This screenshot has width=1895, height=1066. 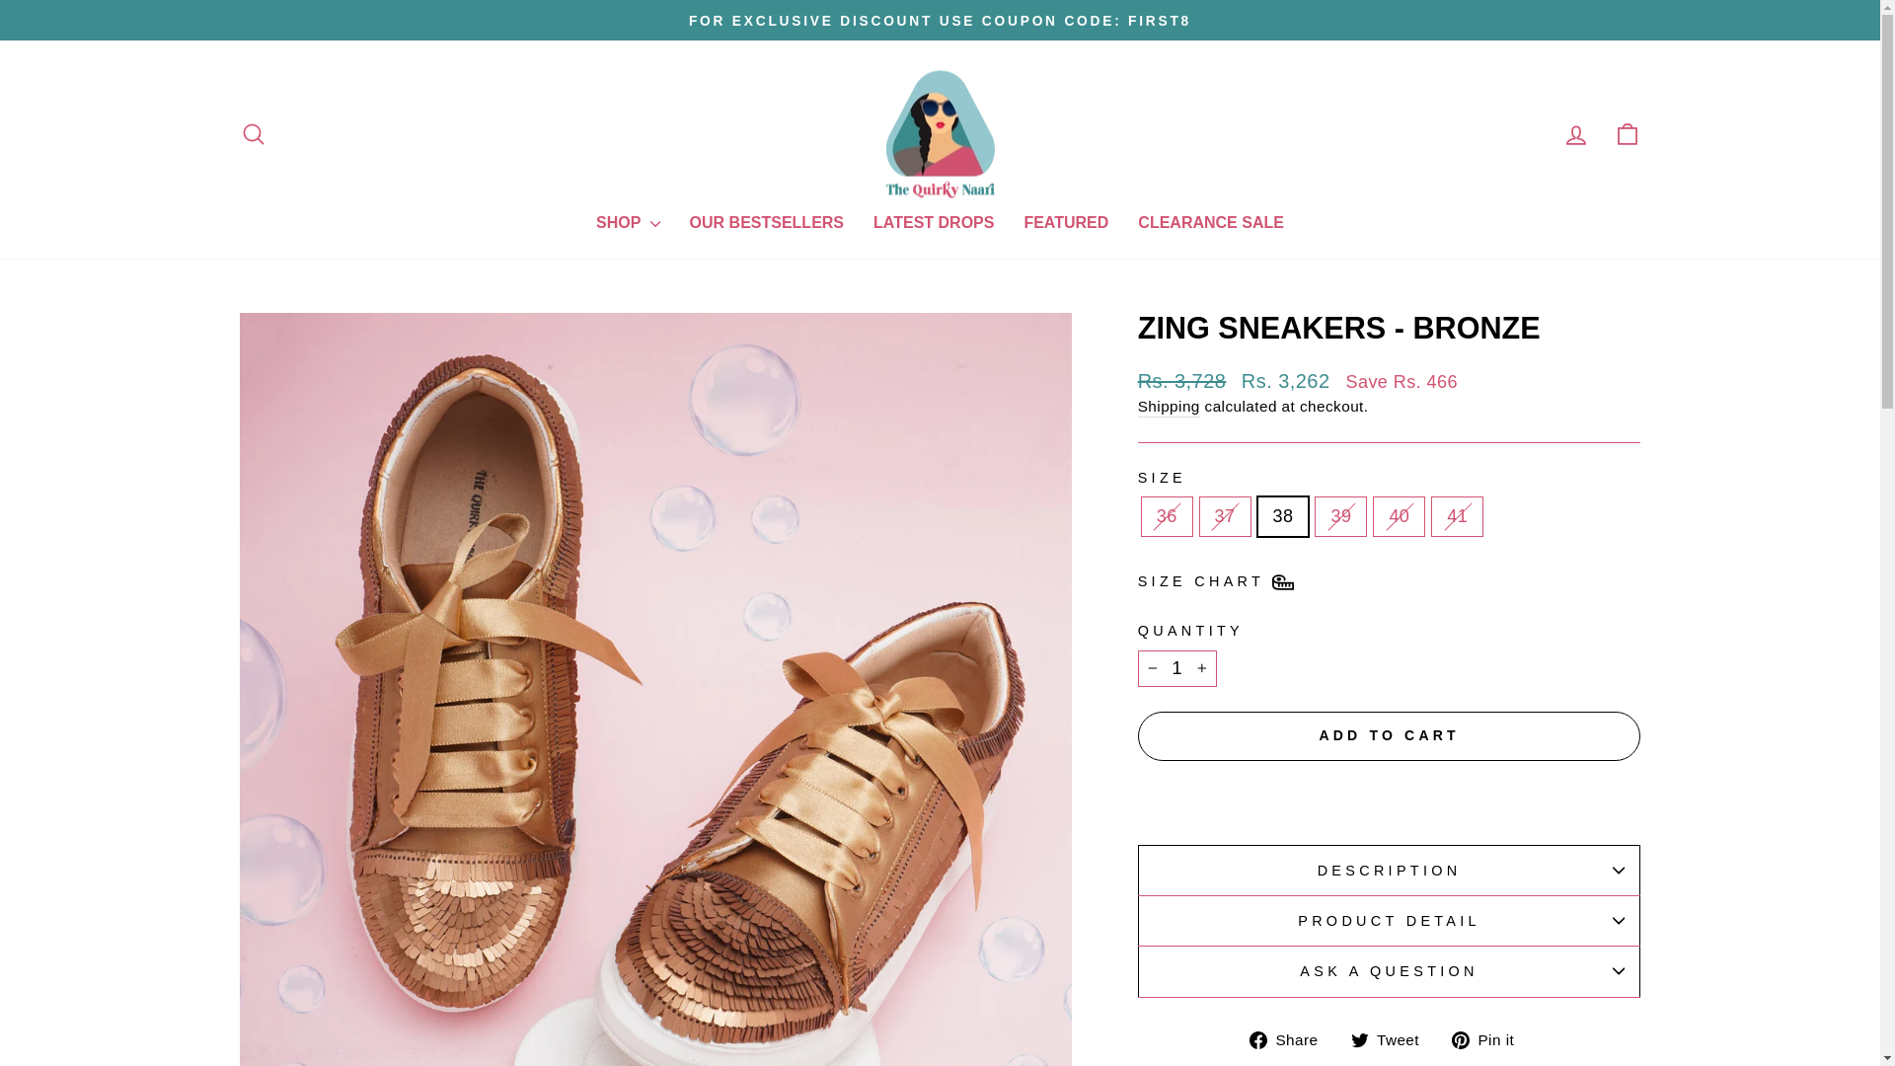 I want to click on ICON-BAG-MINIMAL, so click(x=1627, y=134).